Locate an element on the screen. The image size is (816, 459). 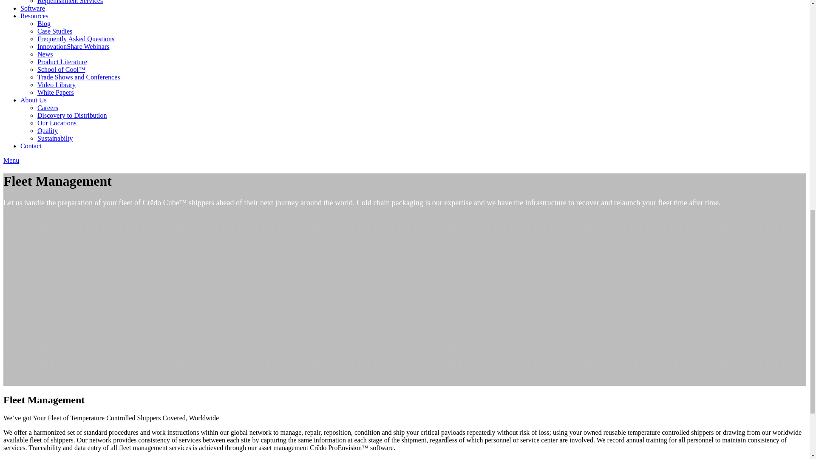
Menu is located at coordinates (11, 160).